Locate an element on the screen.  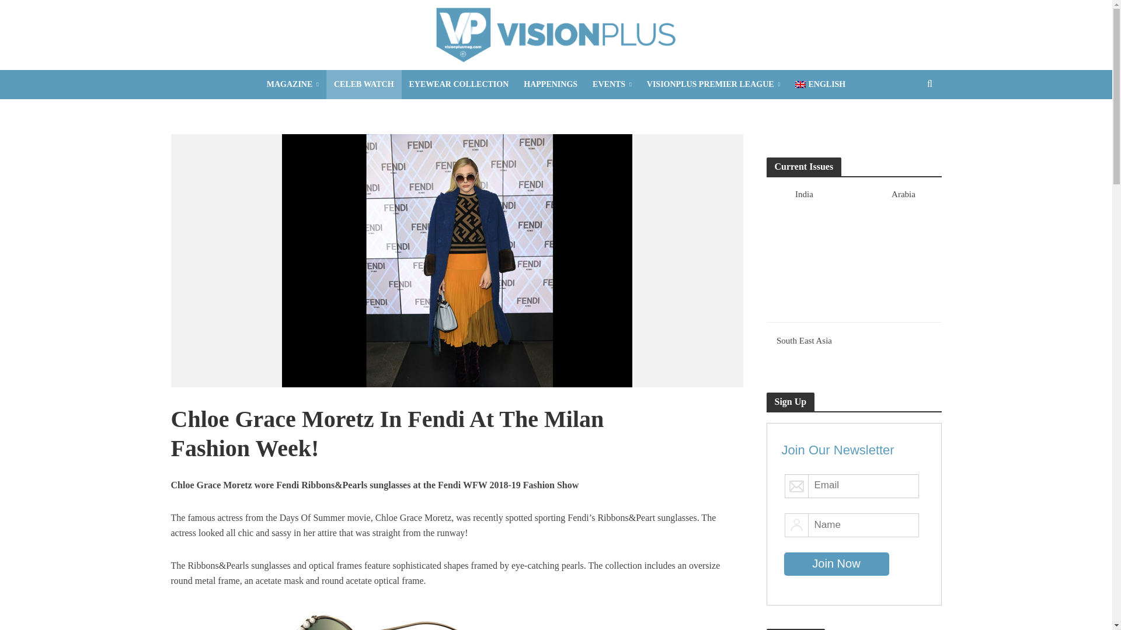
VISIONPLUS PREMIER LEAGUE is located at coordinates (713, 84).